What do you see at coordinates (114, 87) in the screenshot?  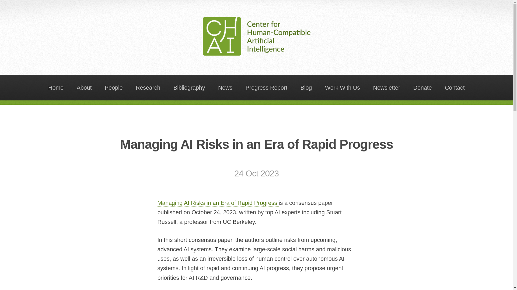 I see `People` at bounding box center [114, 87].